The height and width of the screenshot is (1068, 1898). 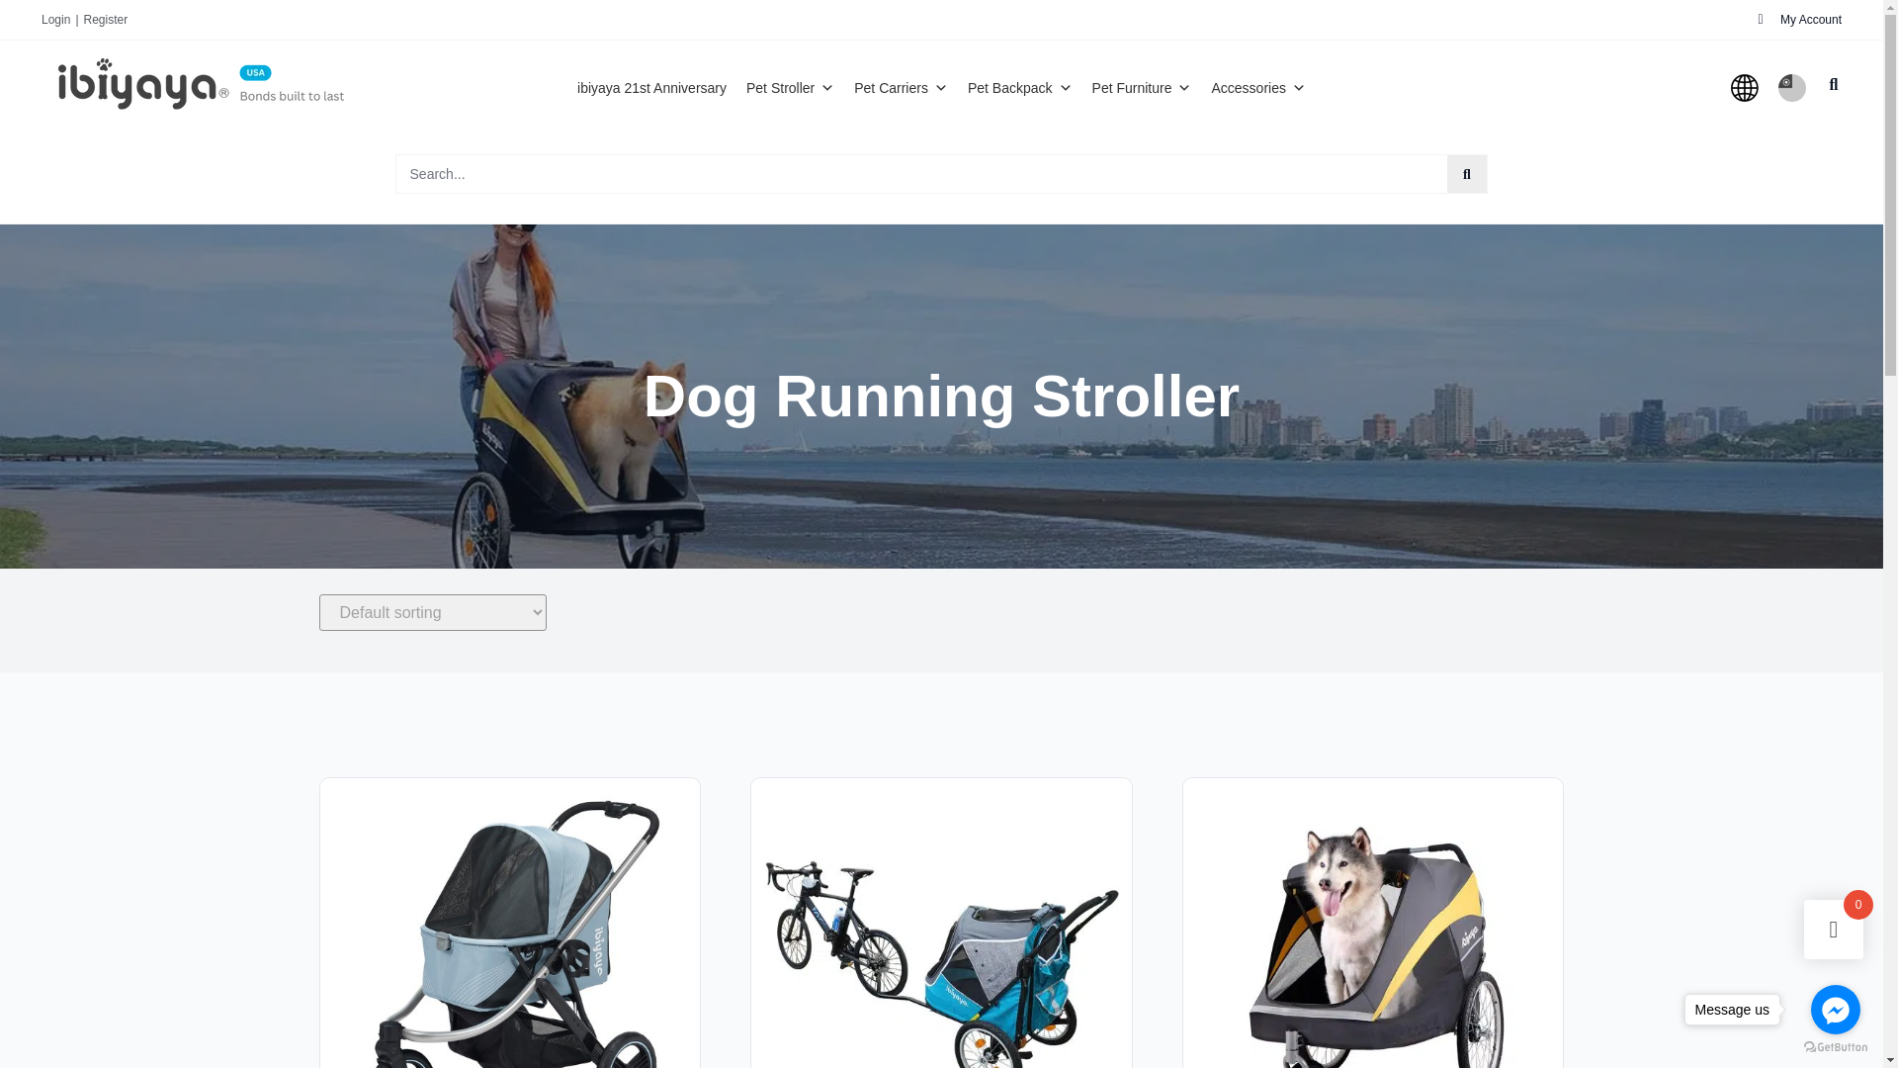 What do you see at coordinates (1799, 20) in the screenshot?
I see `My Account` at bounding box center [1799, 20].